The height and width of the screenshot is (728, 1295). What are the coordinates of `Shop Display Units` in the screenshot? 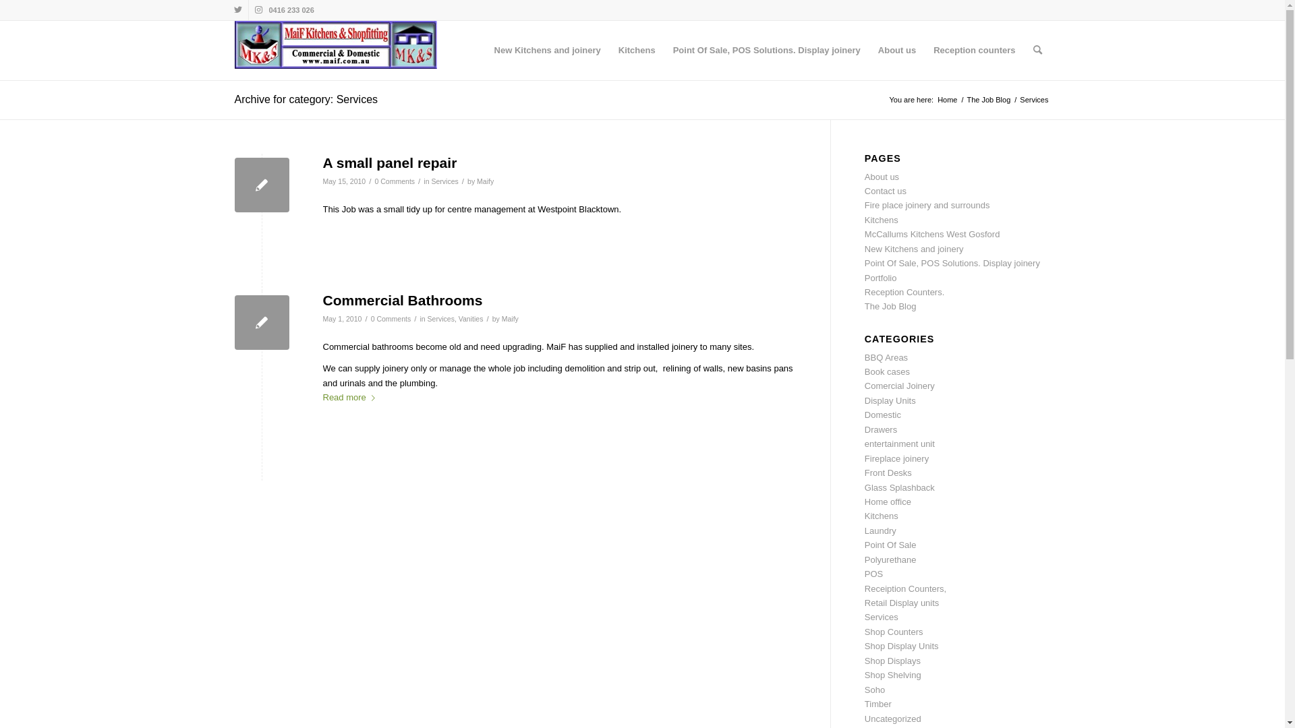 It's located at (902, 646).